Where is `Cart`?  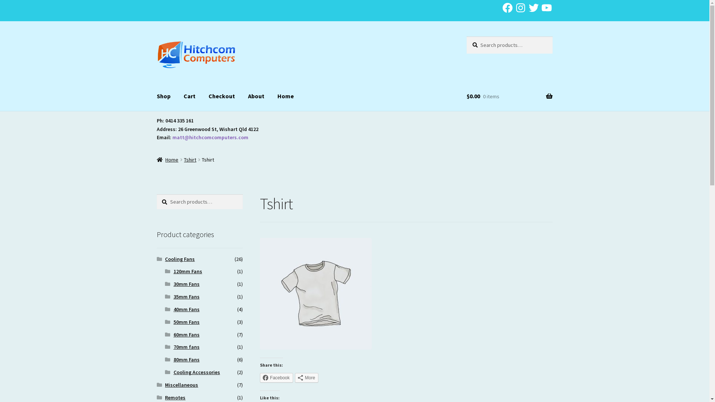 Cart is located at coordinates (190, 96).